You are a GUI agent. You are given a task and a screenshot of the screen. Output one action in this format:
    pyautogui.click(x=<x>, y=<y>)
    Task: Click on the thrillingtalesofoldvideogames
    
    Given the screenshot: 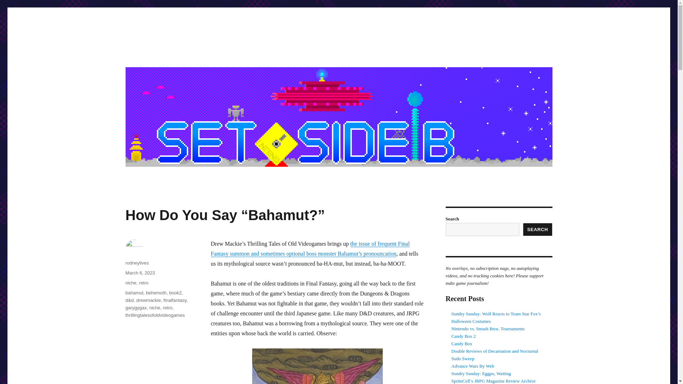 What is the action you would take?
    pyautogui.click(x=154, y=315)
    